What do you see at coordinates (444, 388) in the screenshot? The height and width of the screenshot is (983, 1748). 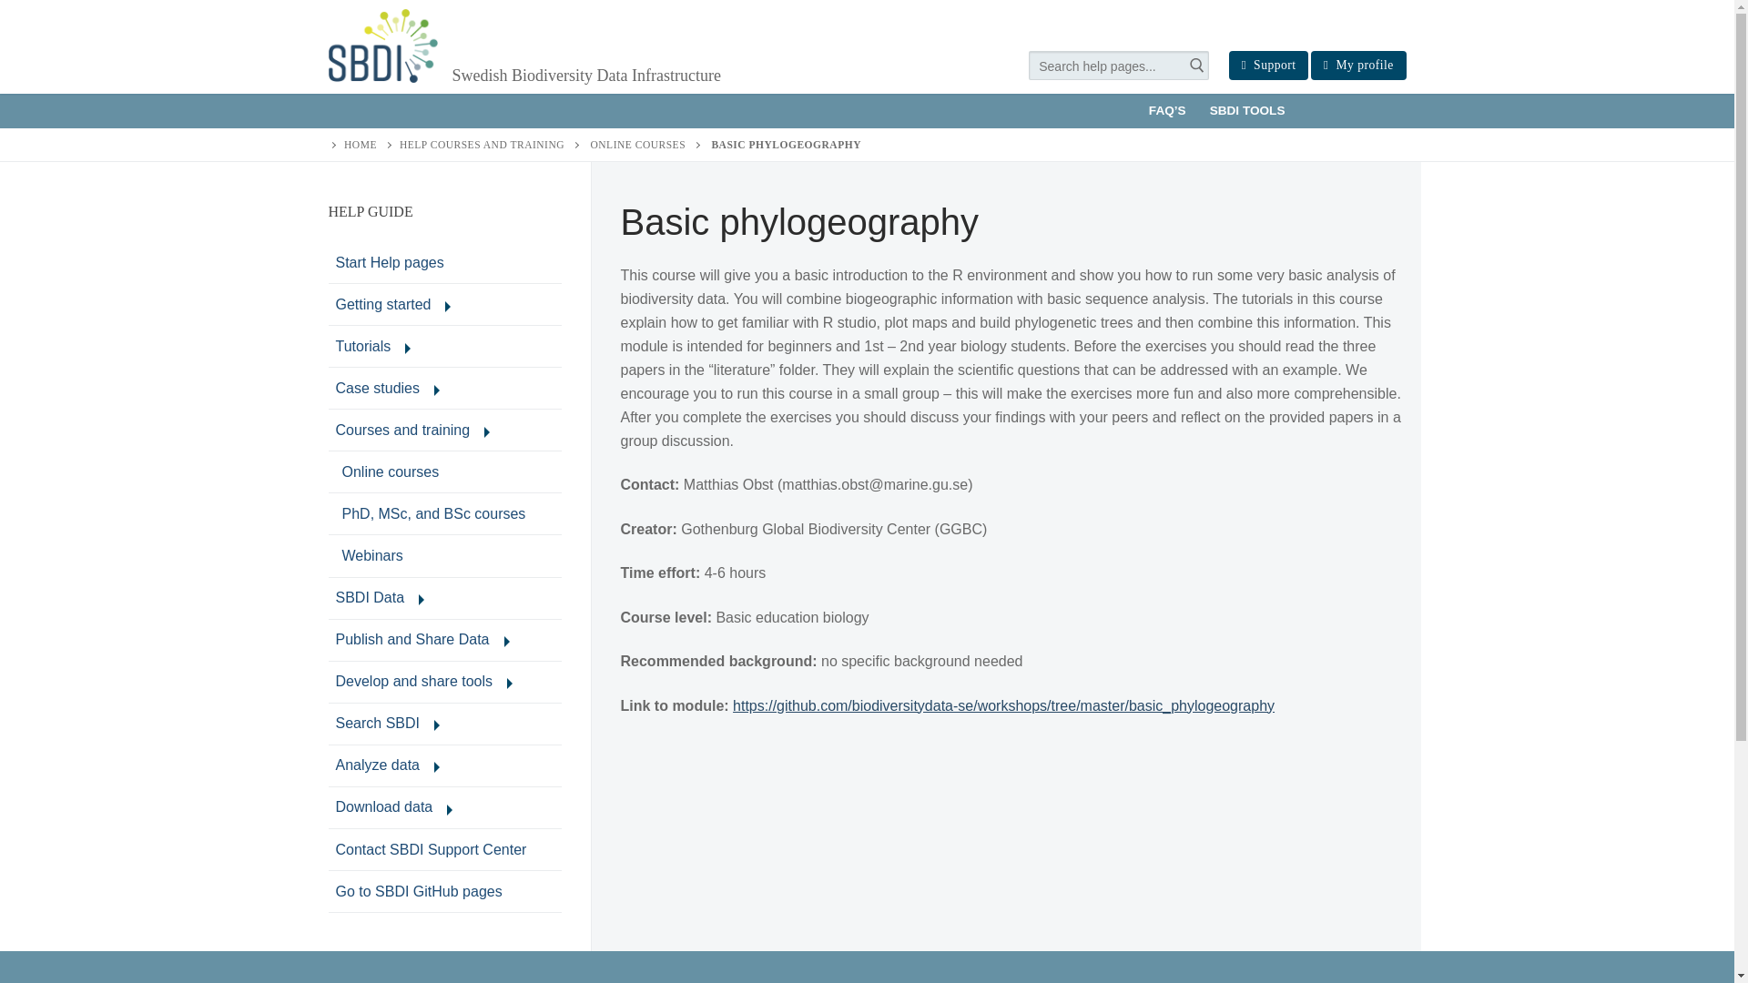 I see `Support` at bounding box center [444, 388].